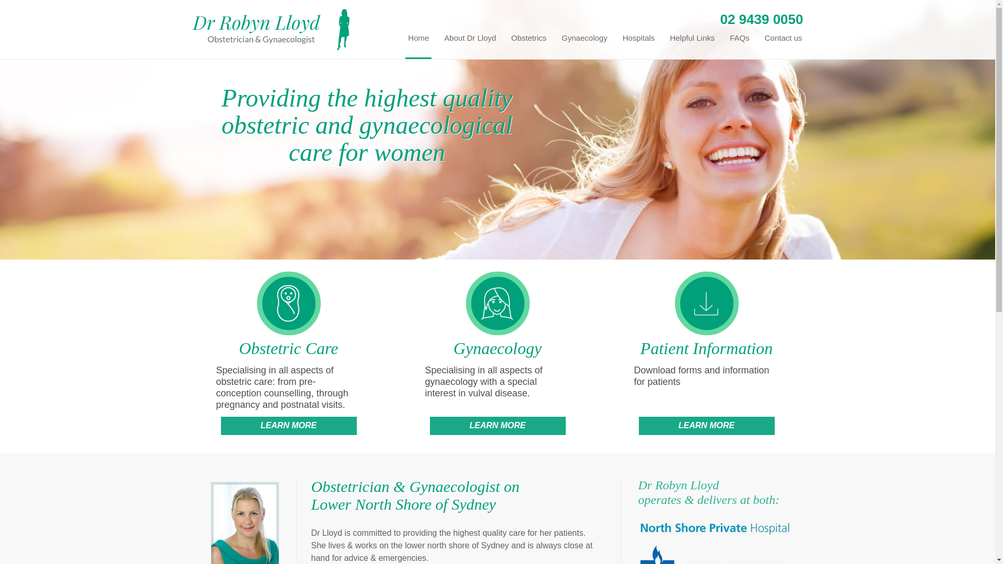 The width and height of the screenshot is (1003, 564). Describe the element at coordinates (497, 426) in the screenshot. I see `LEARN MORE` at that location.